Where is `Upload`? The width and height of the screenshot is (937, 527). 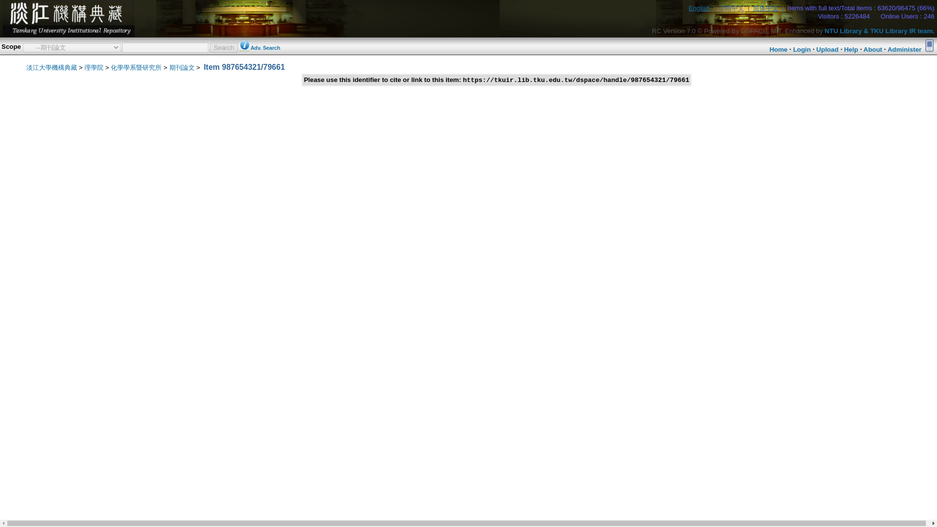 Upload is located at coordinates (827, 49).